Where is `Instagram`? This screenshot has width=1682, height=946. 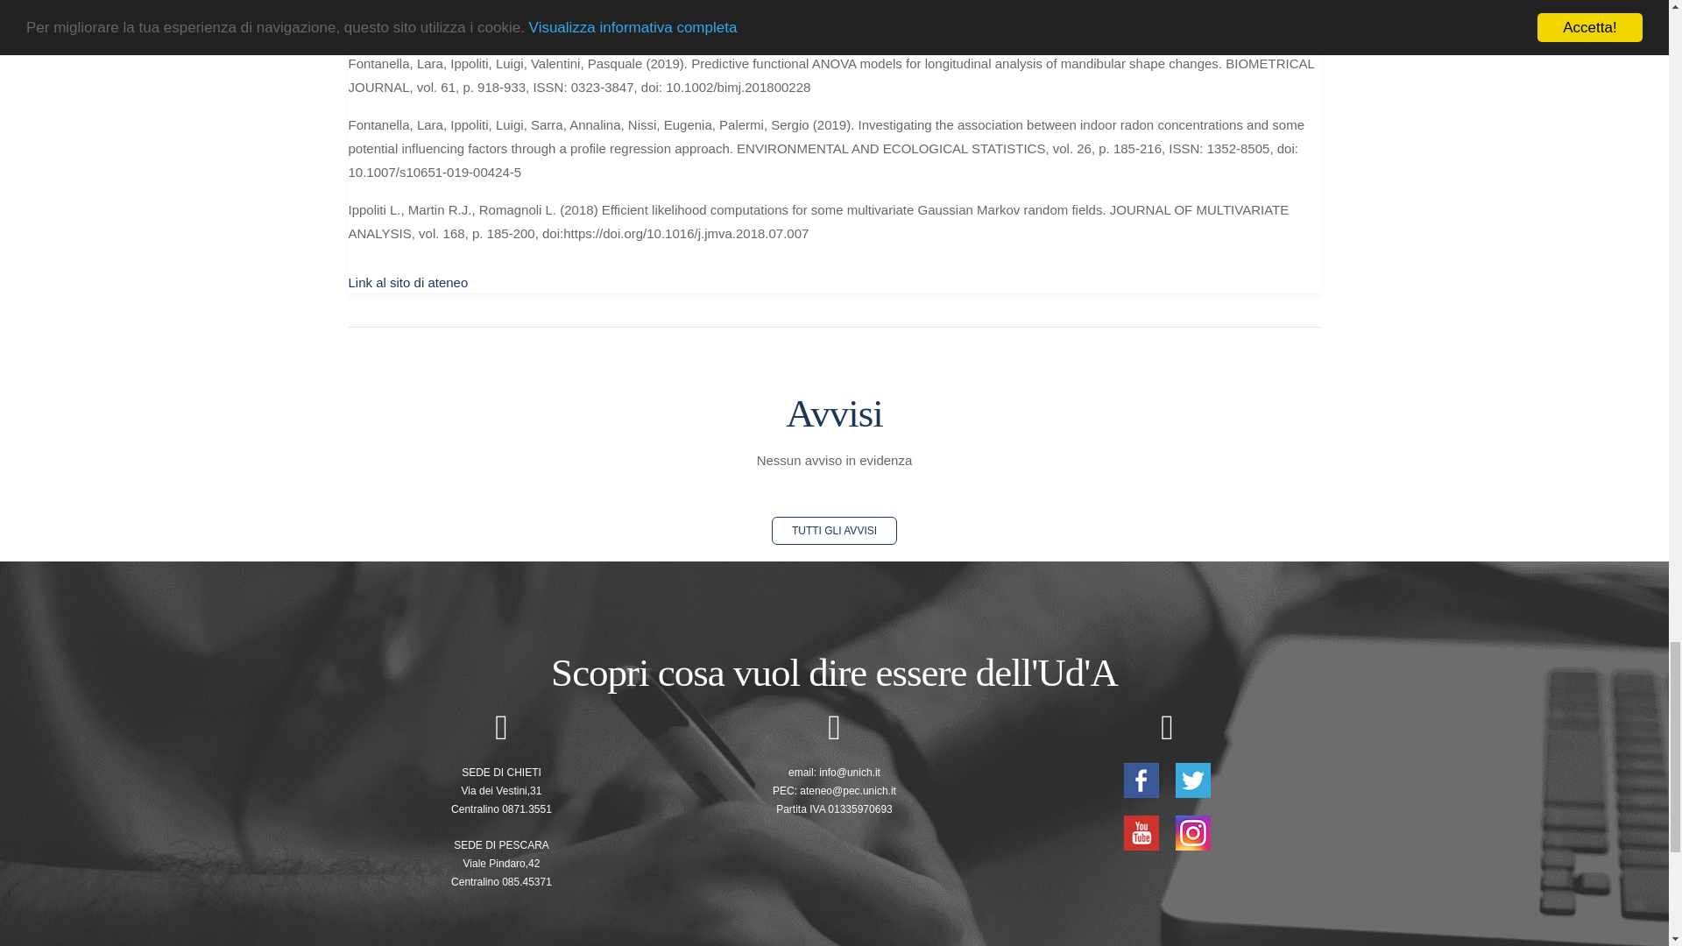
Instagram is located at coordinates (1193, 830).